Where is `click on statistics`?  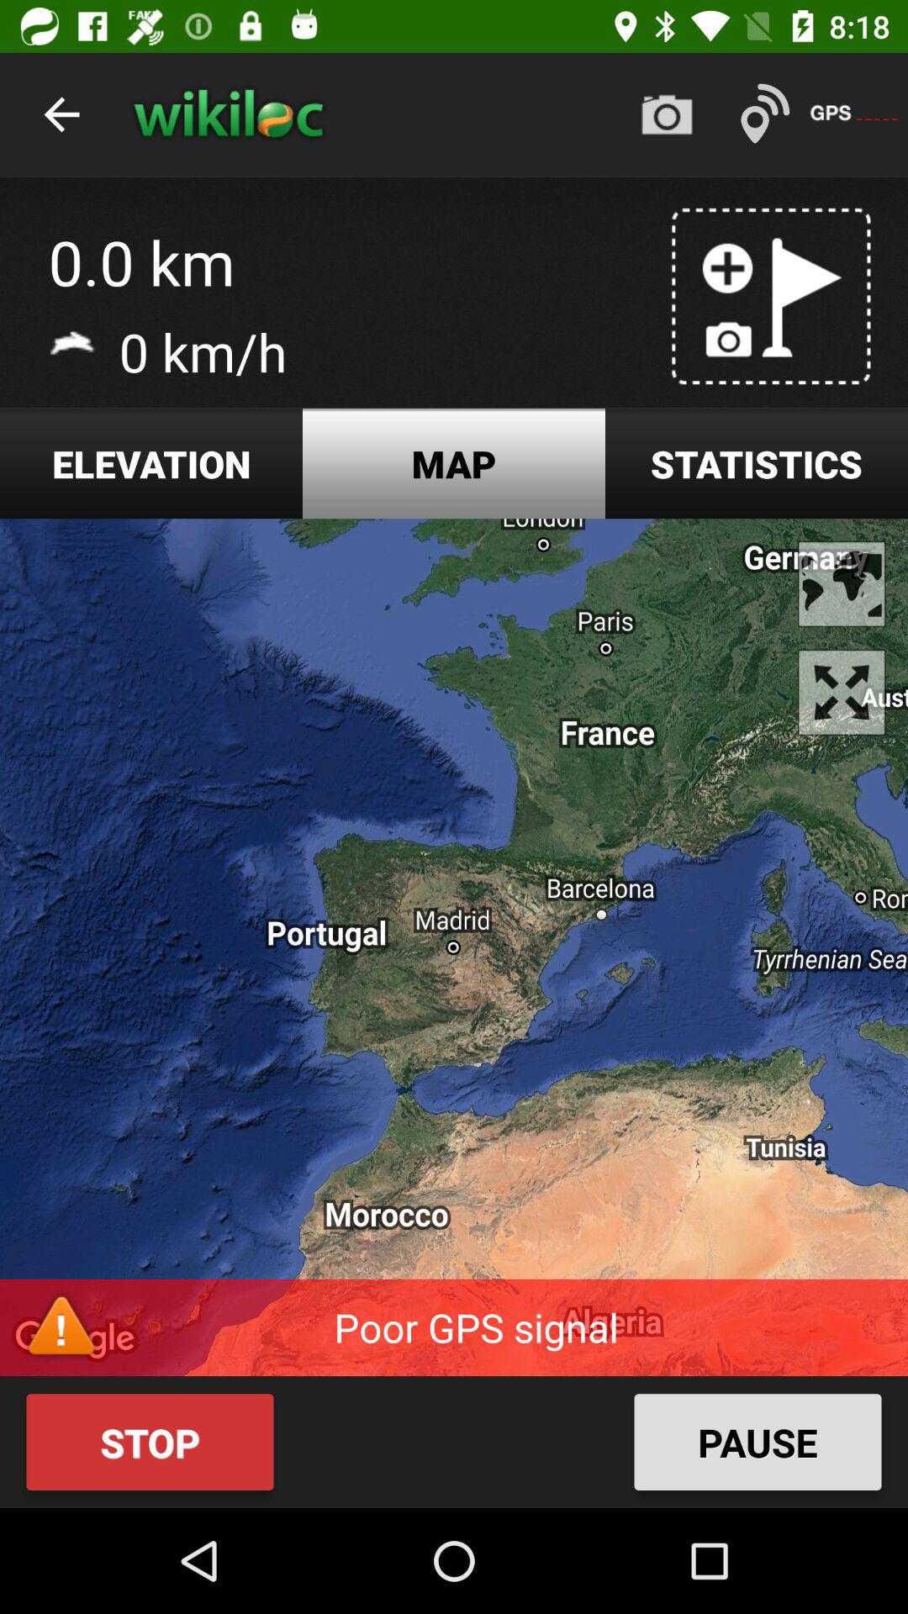
click on statistics is located at coordinates (757, 462).